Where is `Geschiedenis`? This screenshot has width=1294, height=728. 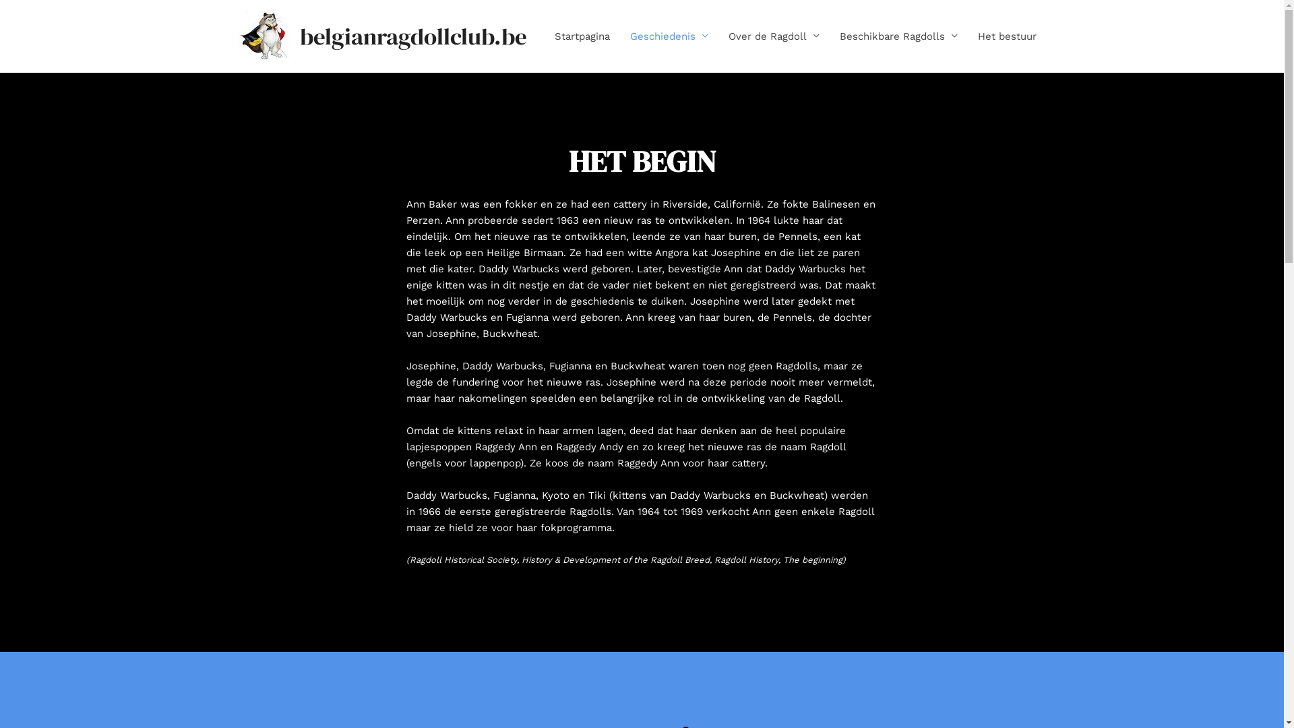 Geschiedenis is located at coordinates (669, 36).